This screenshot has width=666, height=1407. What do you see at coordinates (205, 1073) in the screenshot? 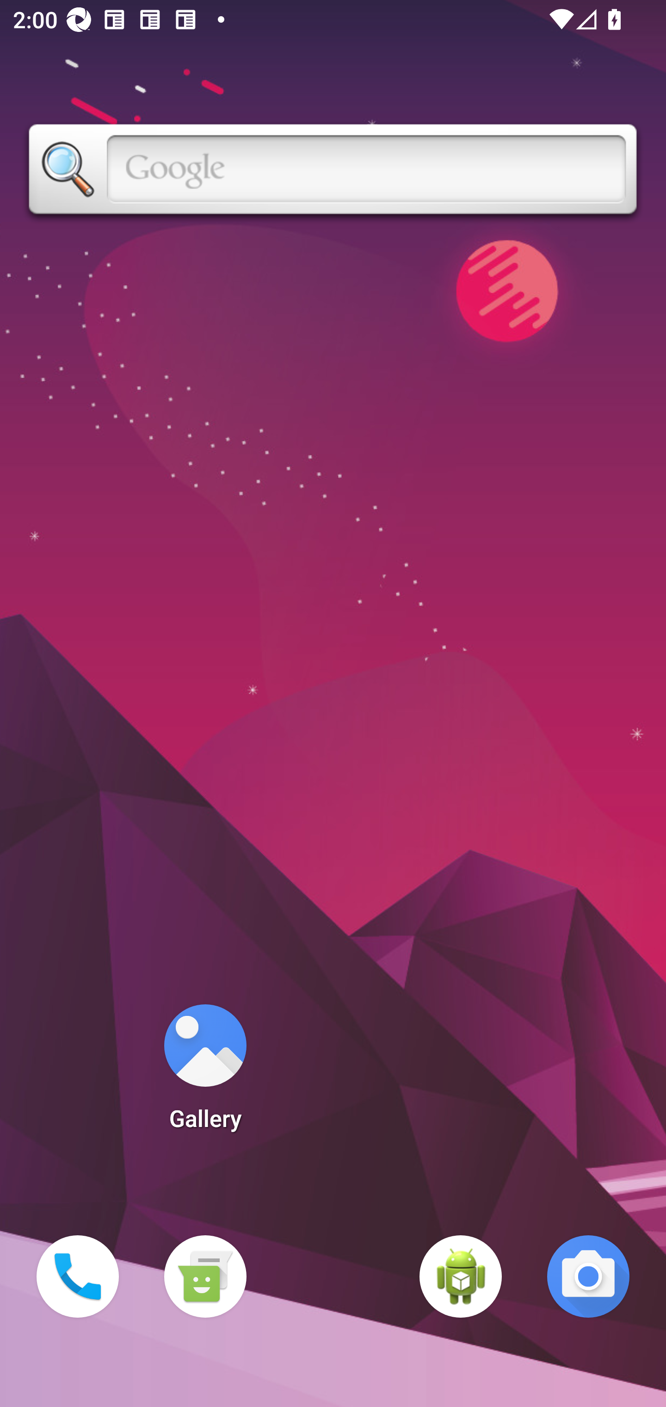
I see `Gallery` at bounding box center [205, 1073].